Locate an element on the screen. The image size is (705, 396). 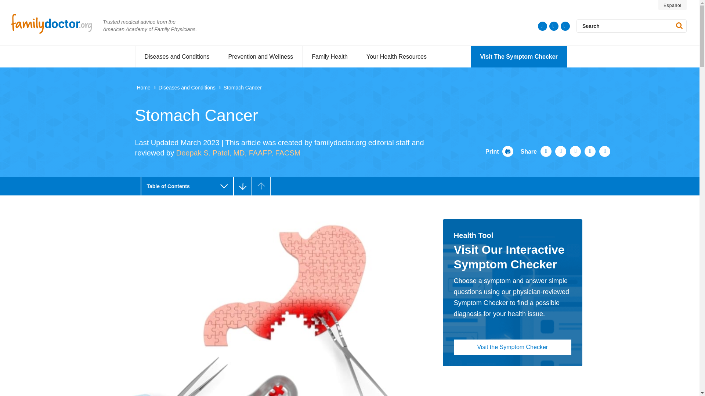
Go to familydoctor.org Facebook Profile. is located at coordinates (554, 26).